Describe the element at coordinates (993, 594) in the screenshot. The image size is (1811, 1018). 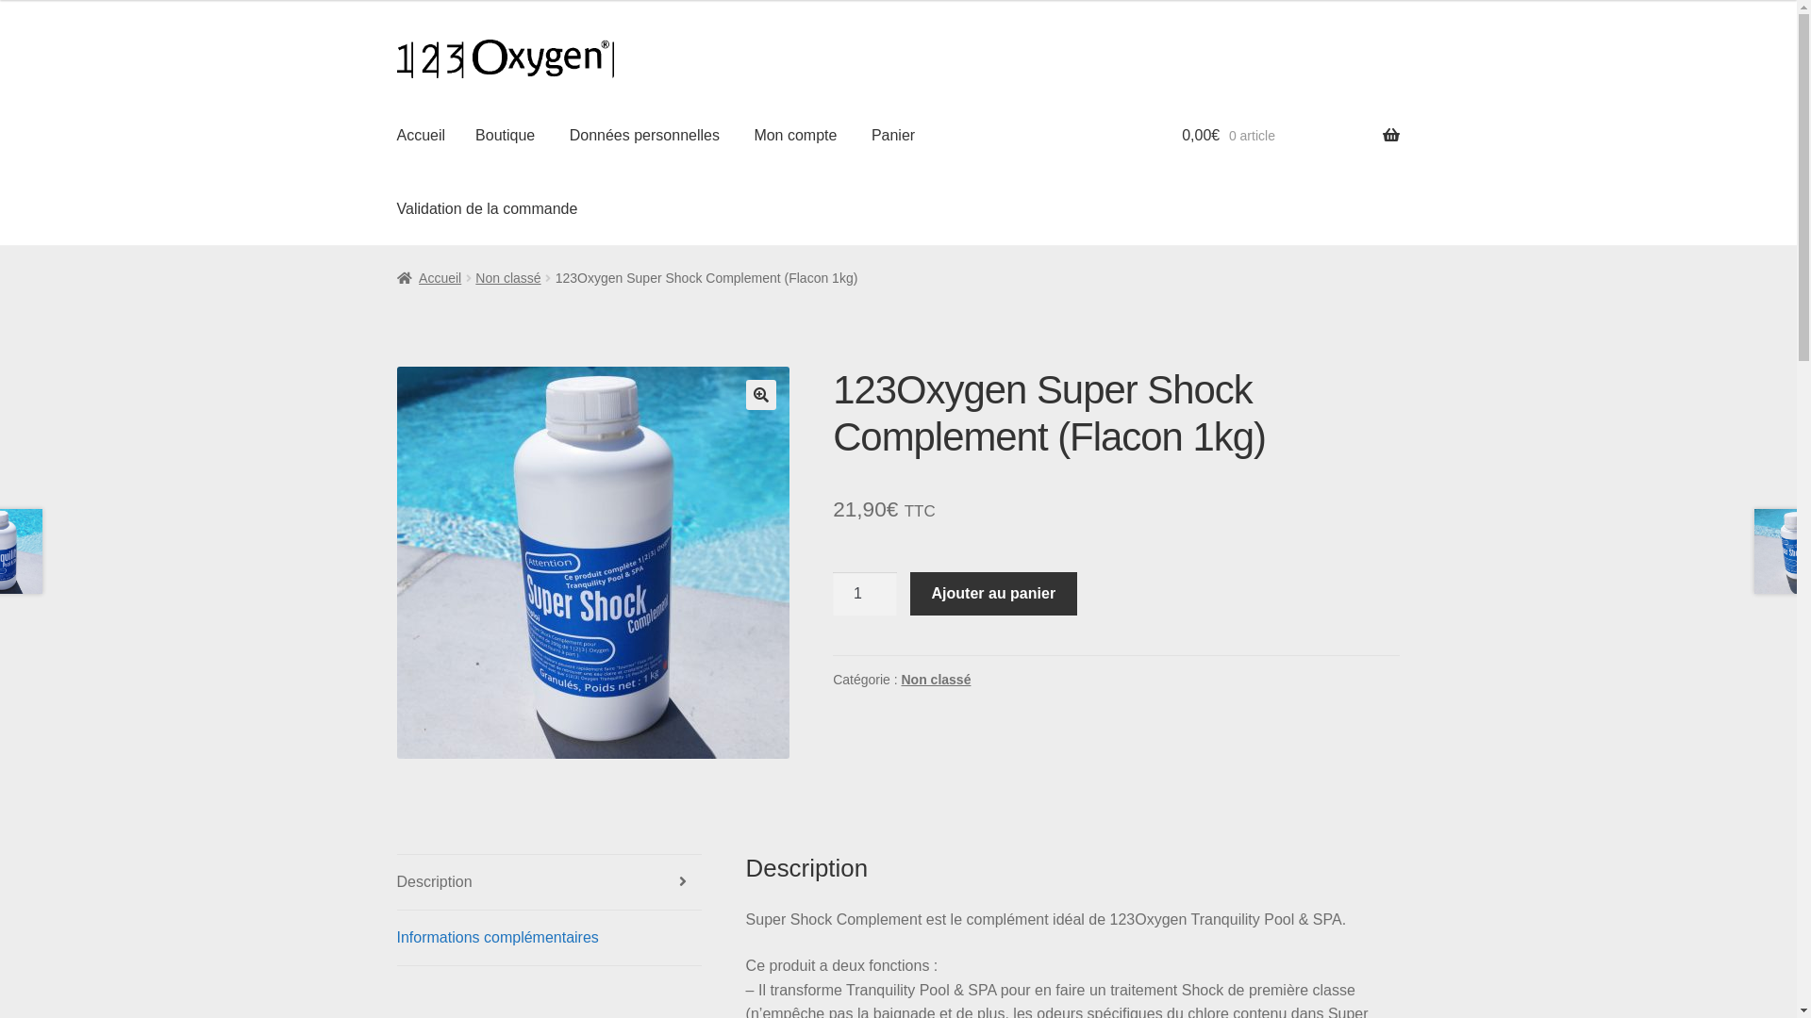
I see `Ajouter au panier` at that location.